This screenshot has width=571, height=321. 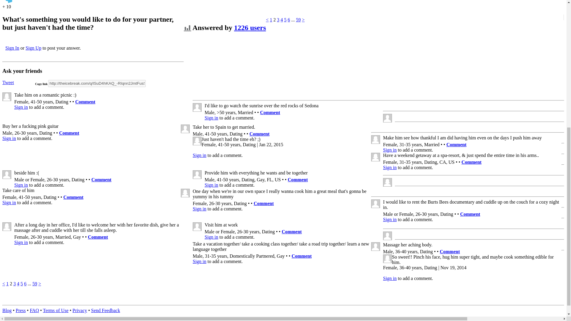 What do you see at coordinates (281, 20) in the screenshot?
I see `4` at bounding box center [281, 20].